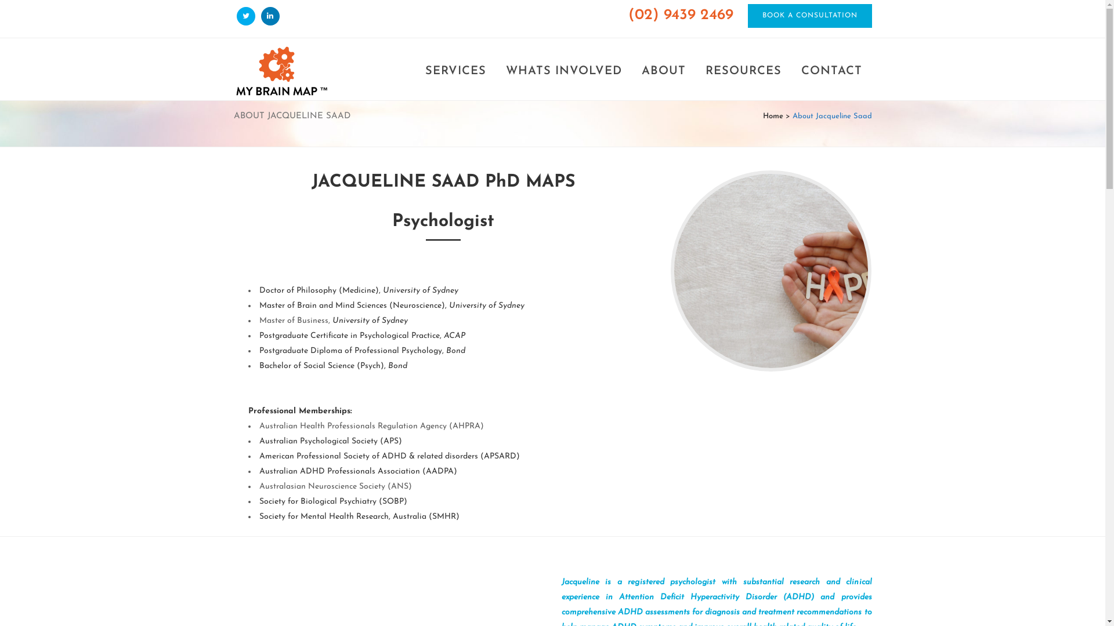 The width and height of the screenshot is (1114, 626). What do you see at coordinates (773, 116) in the screenshot?
I see `Home` at bounding box center [773, 116].